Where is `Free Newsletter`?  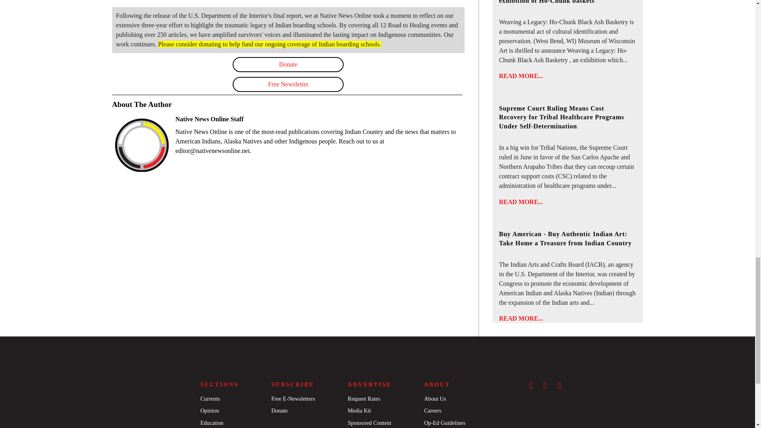 Free Newsletter is located at coordinates (288, 84).